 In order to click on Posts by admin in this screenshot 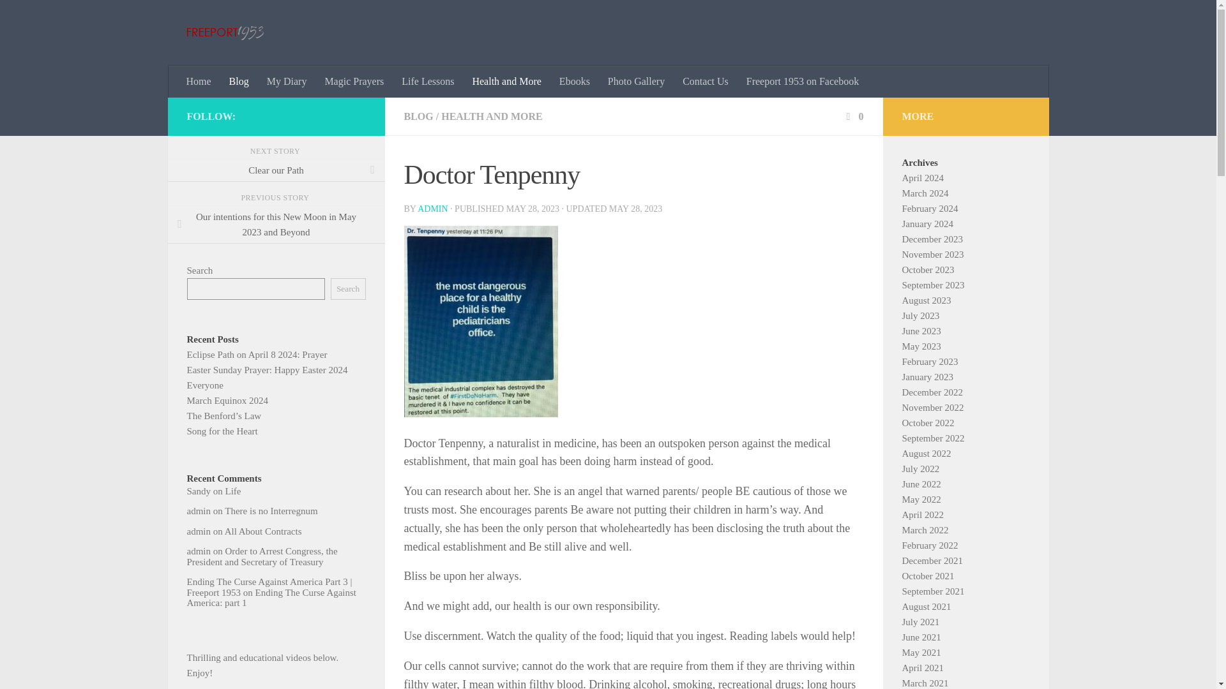, I will do `click(432, 208)`.